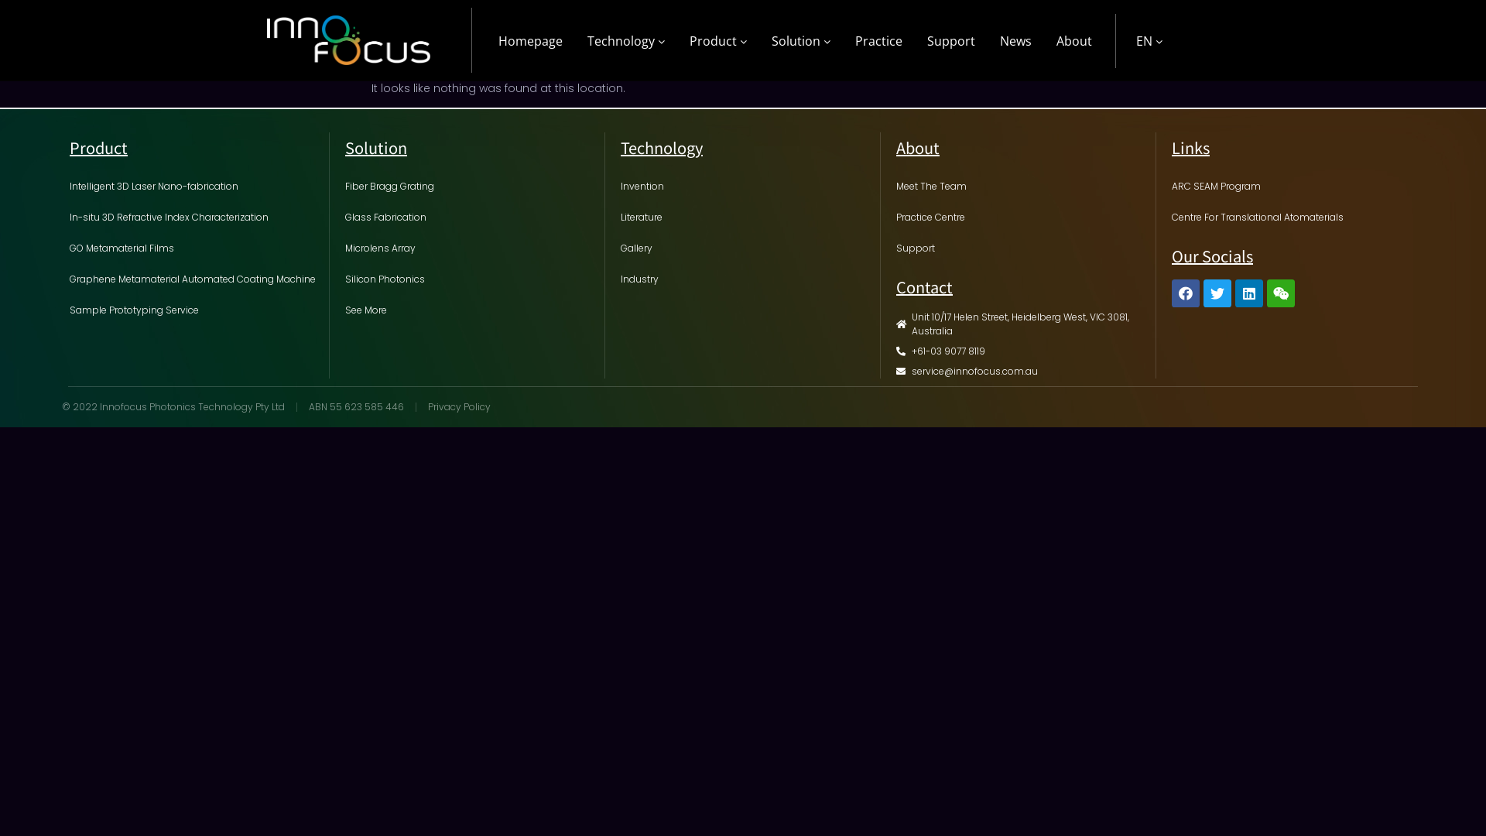 The width and height of the screenshot is (1486, 836). I want to click on Silicon Photonics, so click(471, 279).